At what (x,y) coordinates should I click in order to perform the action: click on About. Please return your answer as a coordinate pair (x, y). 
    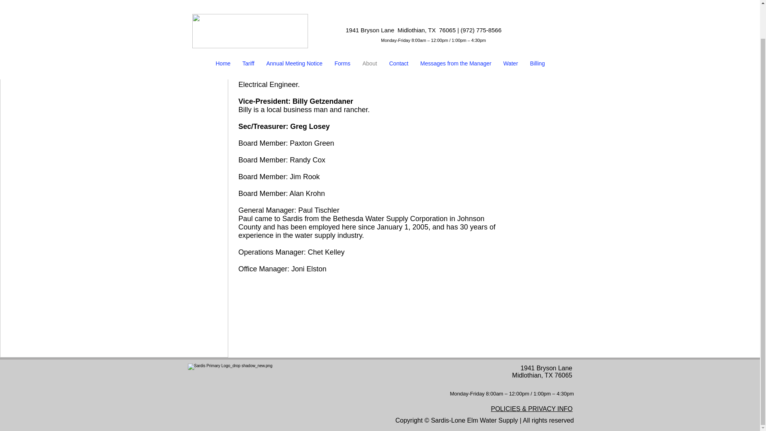
    Looking at the image, I should click on (370, 26).